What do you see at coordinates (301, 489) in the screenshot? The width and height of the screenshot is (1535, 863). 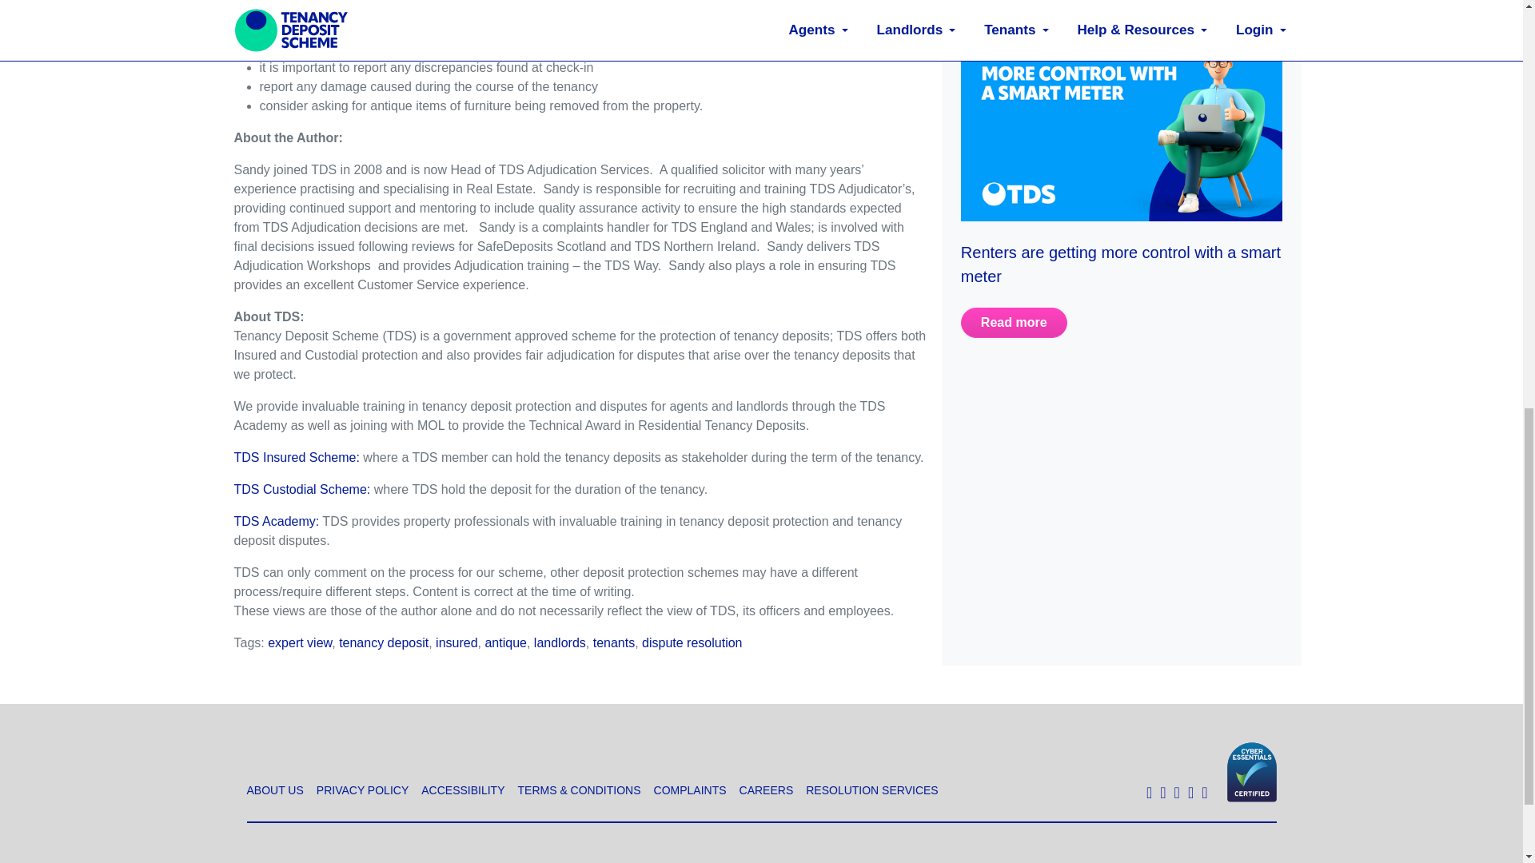 I see `TDS Custodial Scheme:` at bounding box center [301, 489].